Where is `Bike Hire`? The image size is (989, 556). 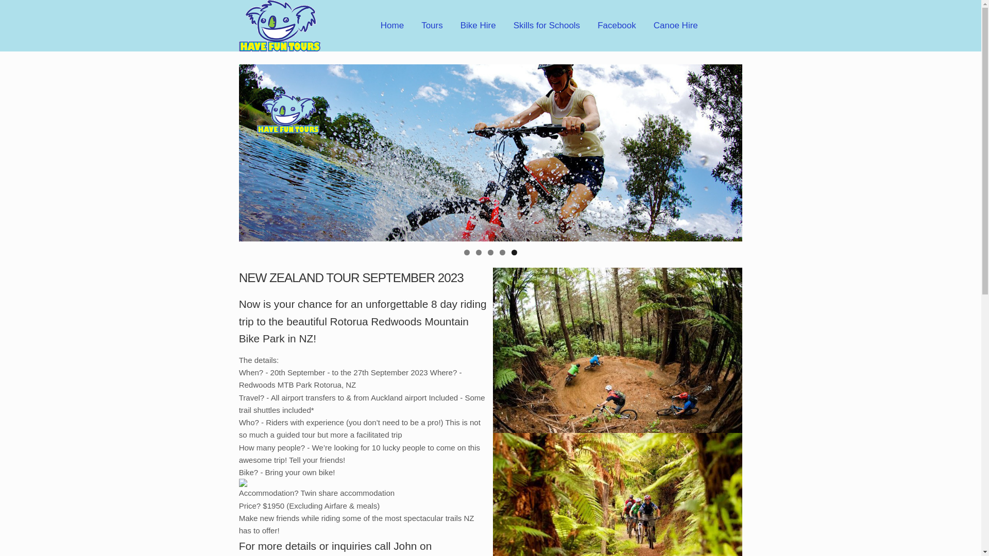 Bike Hire is located at coordinates (478, 26).